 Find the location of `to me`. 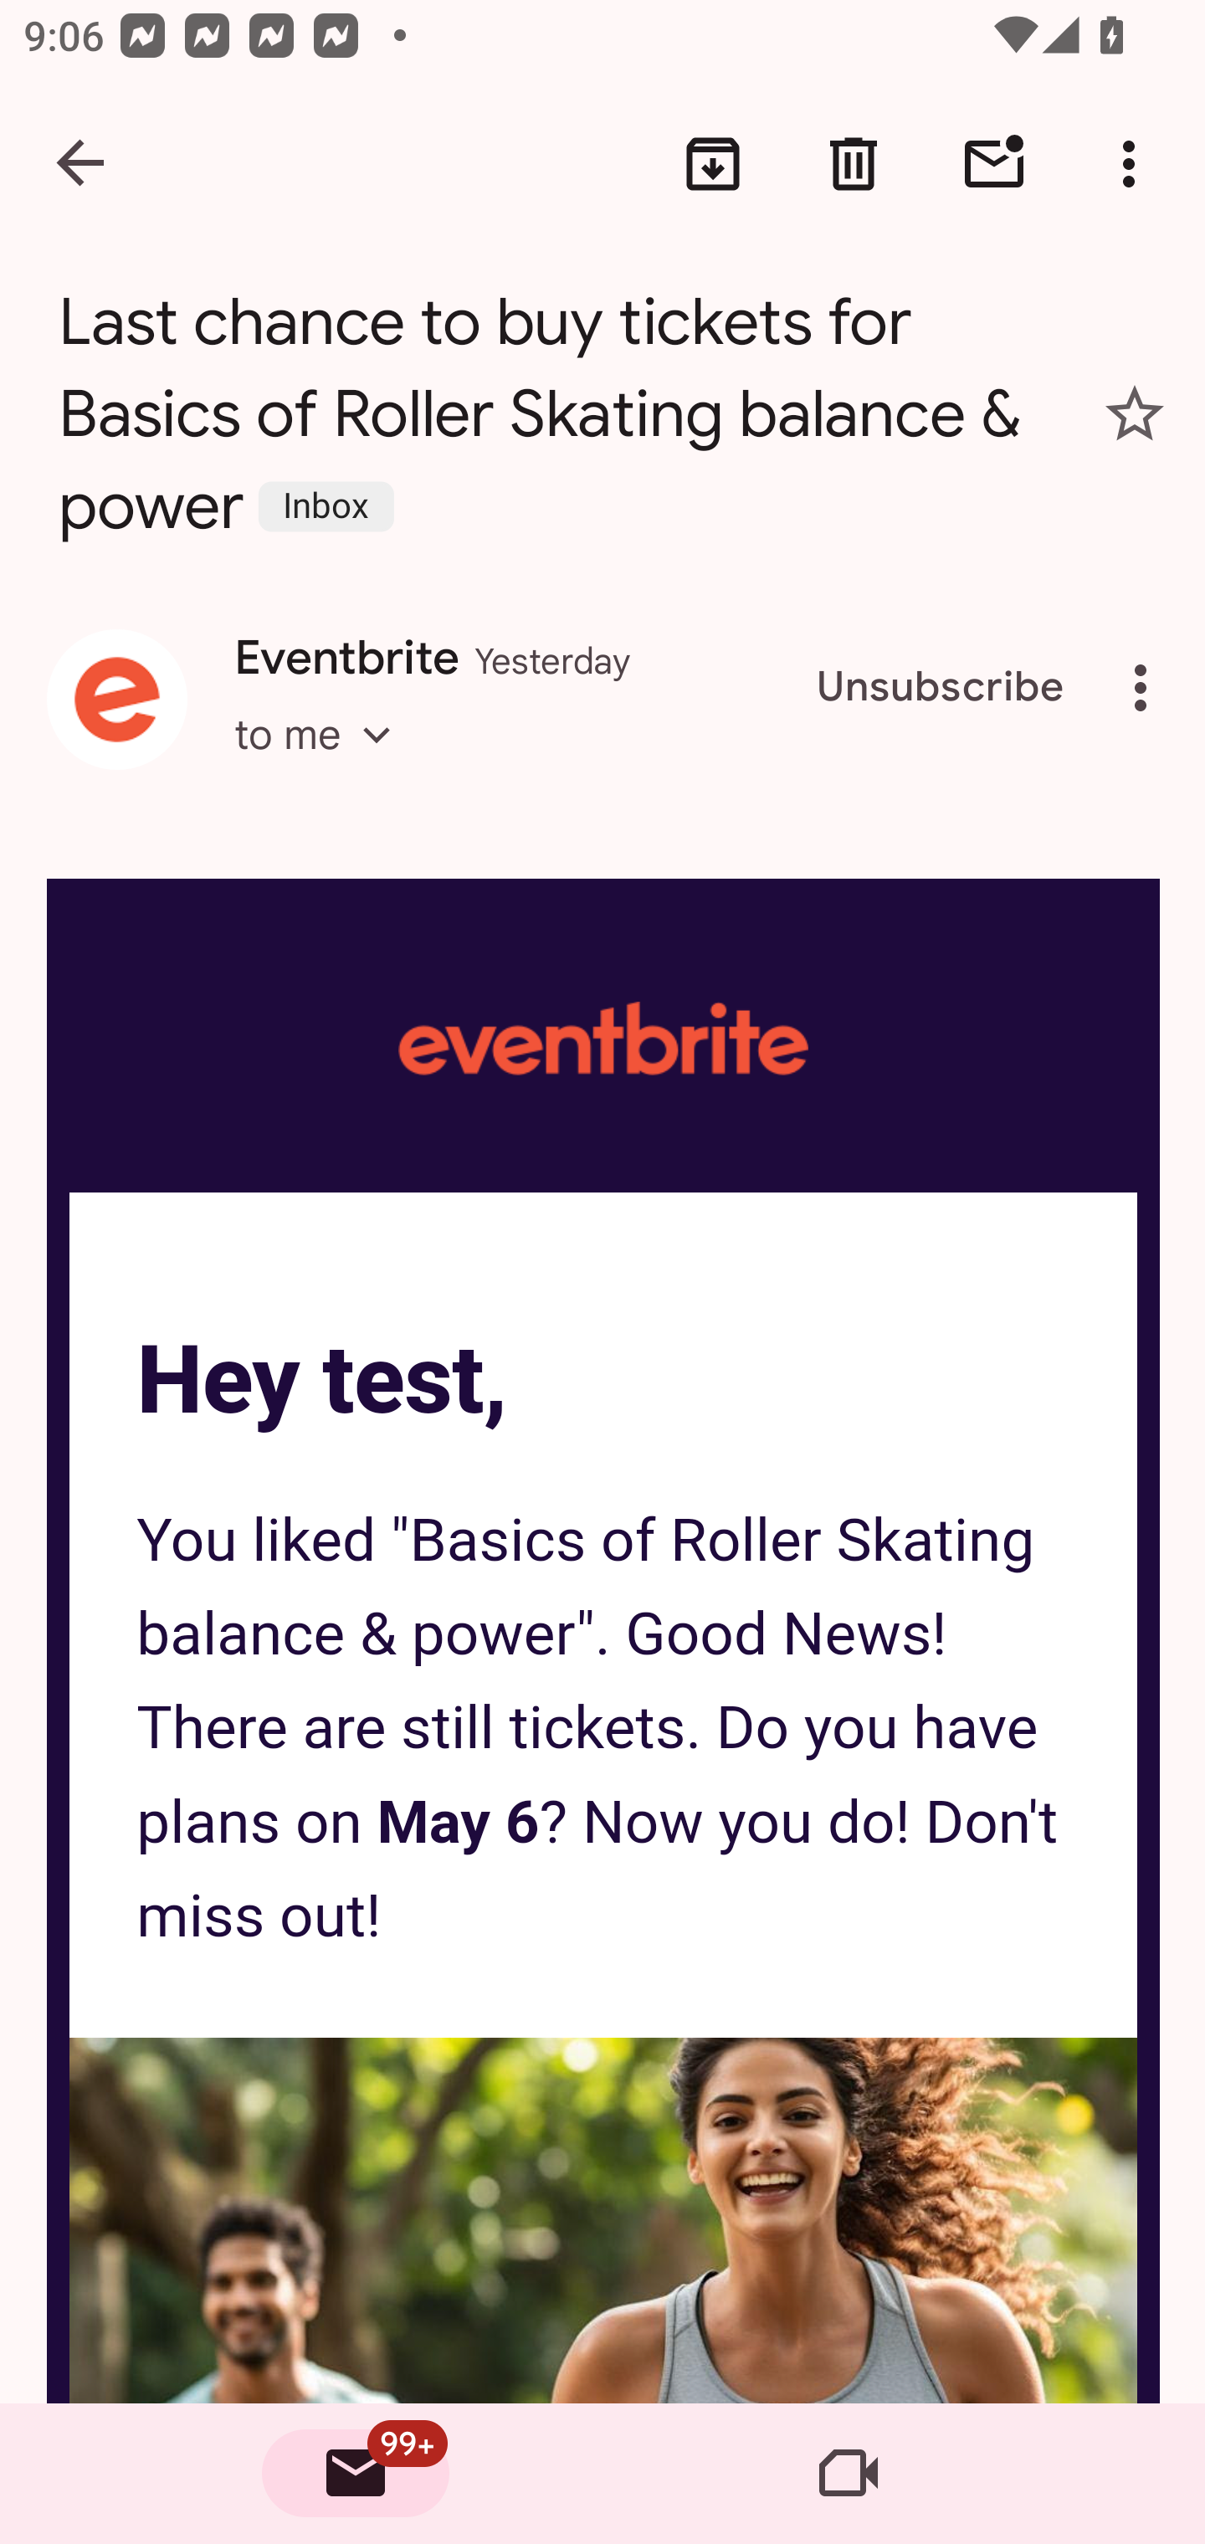

to me is located at coordinates (323, 764).